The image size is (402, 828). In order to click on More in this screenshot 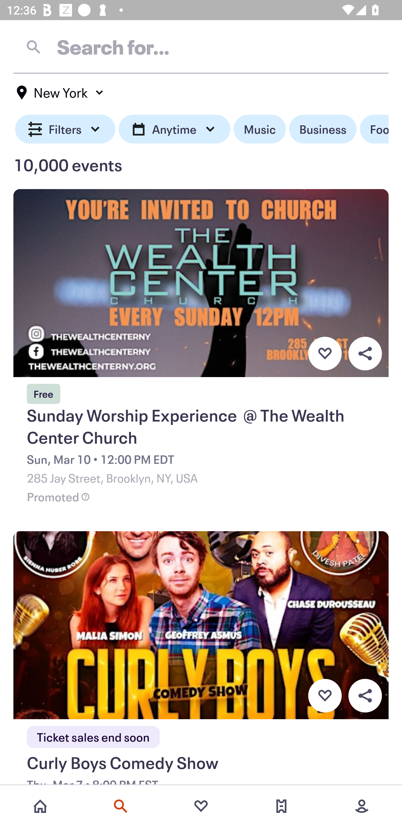, I will do `click(362, 806)`.